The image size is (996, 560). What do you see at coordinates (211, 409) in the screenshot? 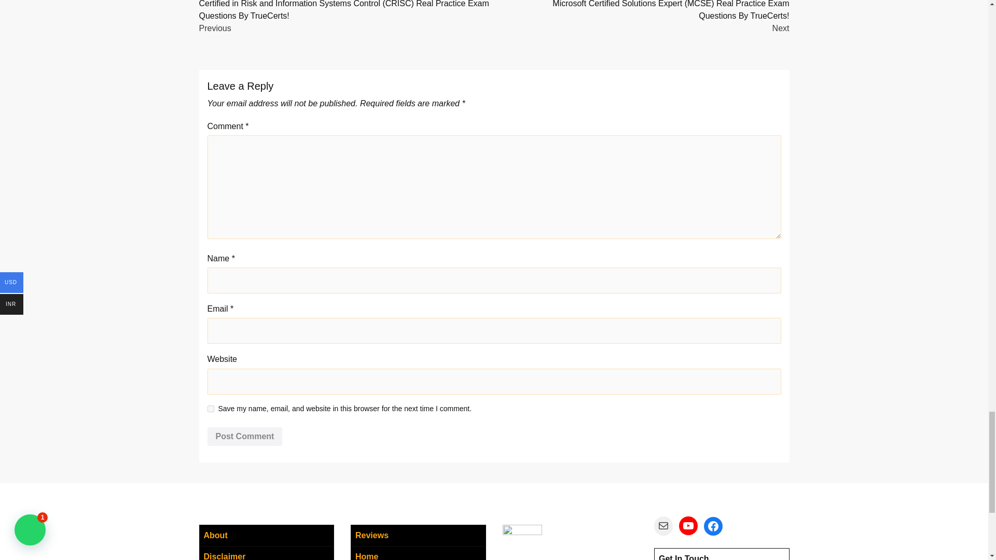
I see `yes` at bounding box center [211, 409].